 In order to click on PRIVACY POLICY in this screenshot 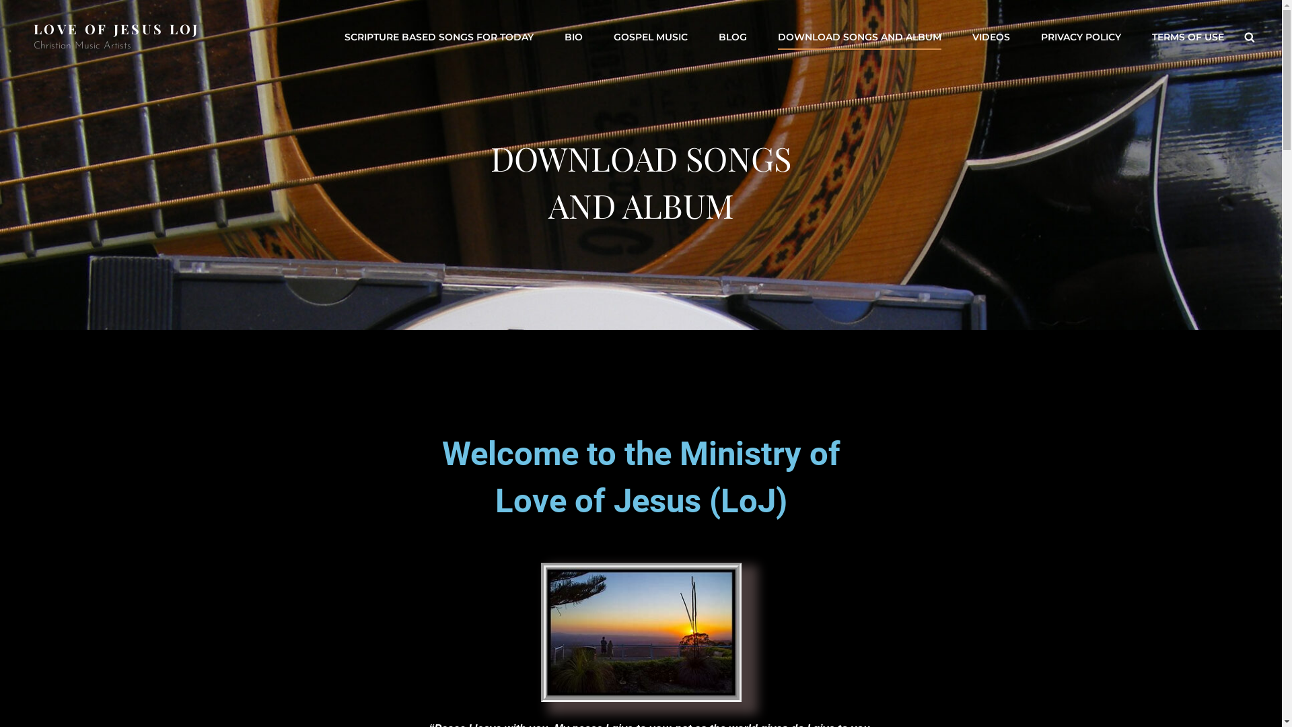, I will do `click(1081, 37)`.